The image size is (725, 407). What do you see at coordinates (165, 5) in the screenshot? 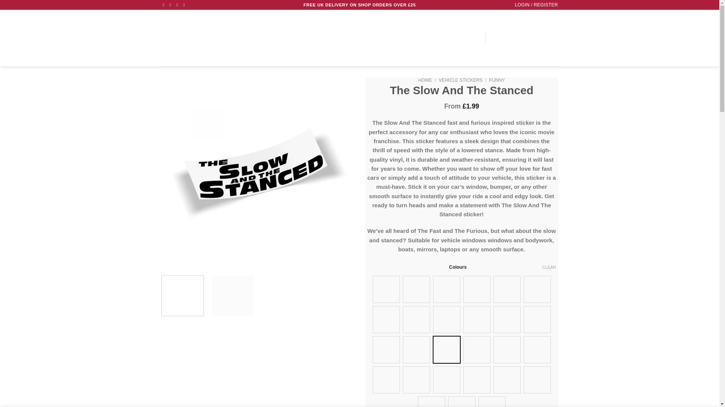
I see `Follow on Facebook` at bounding box center [165, 5].